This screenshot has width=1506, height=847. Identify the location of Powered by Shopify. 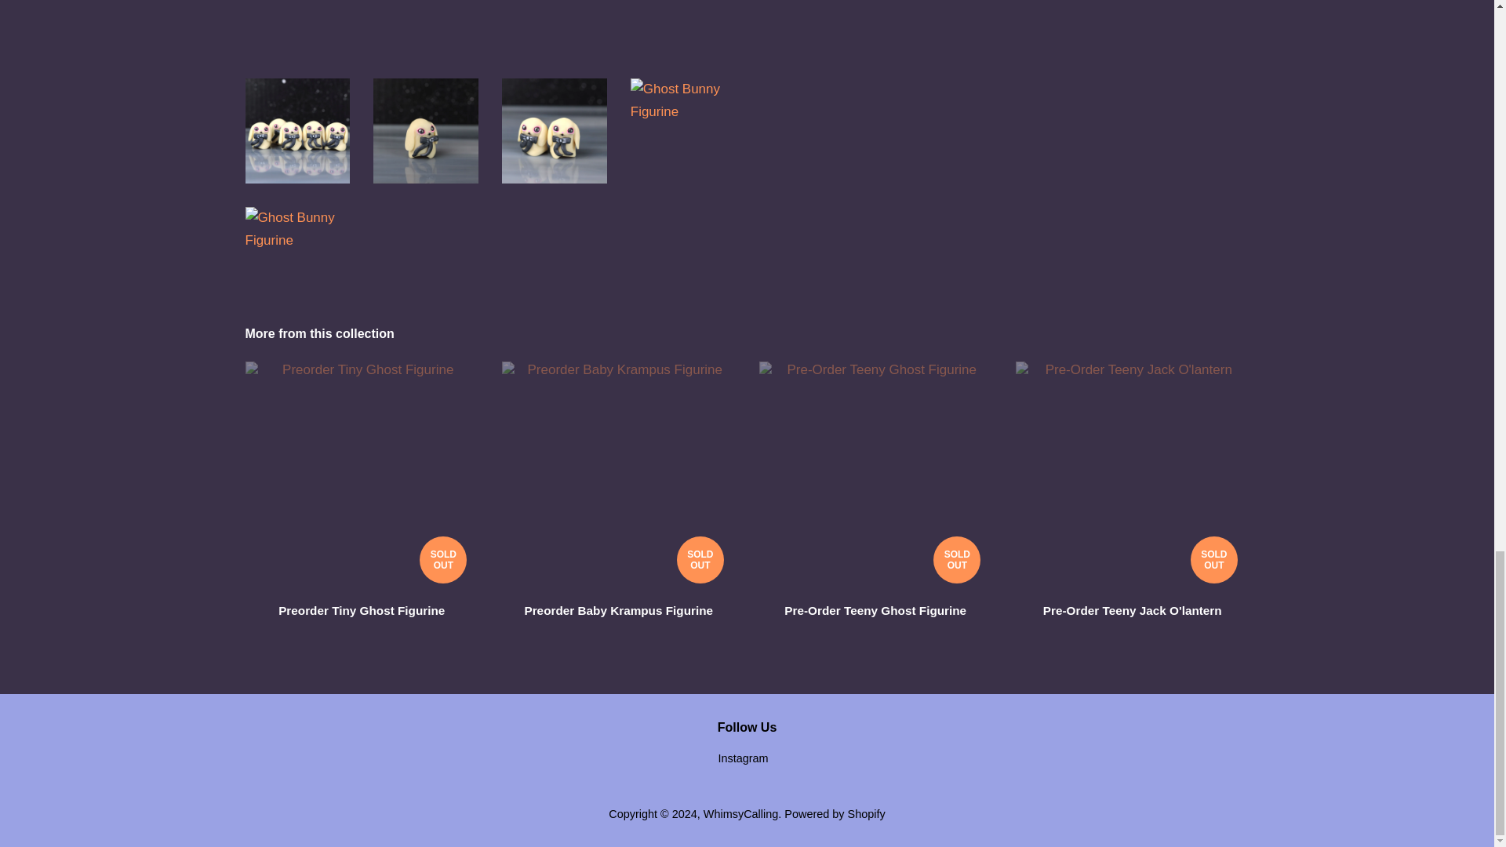
(835, 814).